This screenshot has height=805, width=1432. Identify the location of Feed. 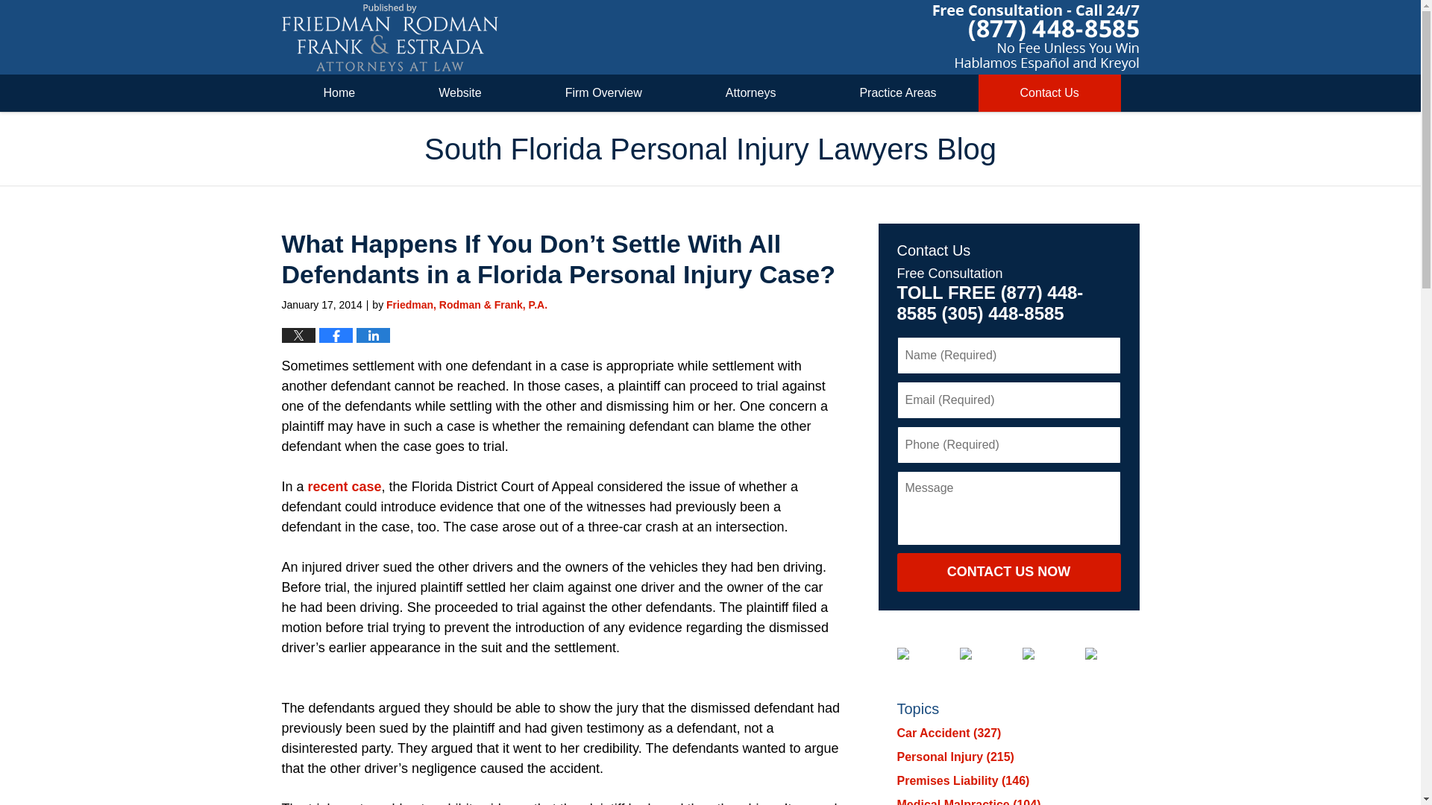
(1102, 653).